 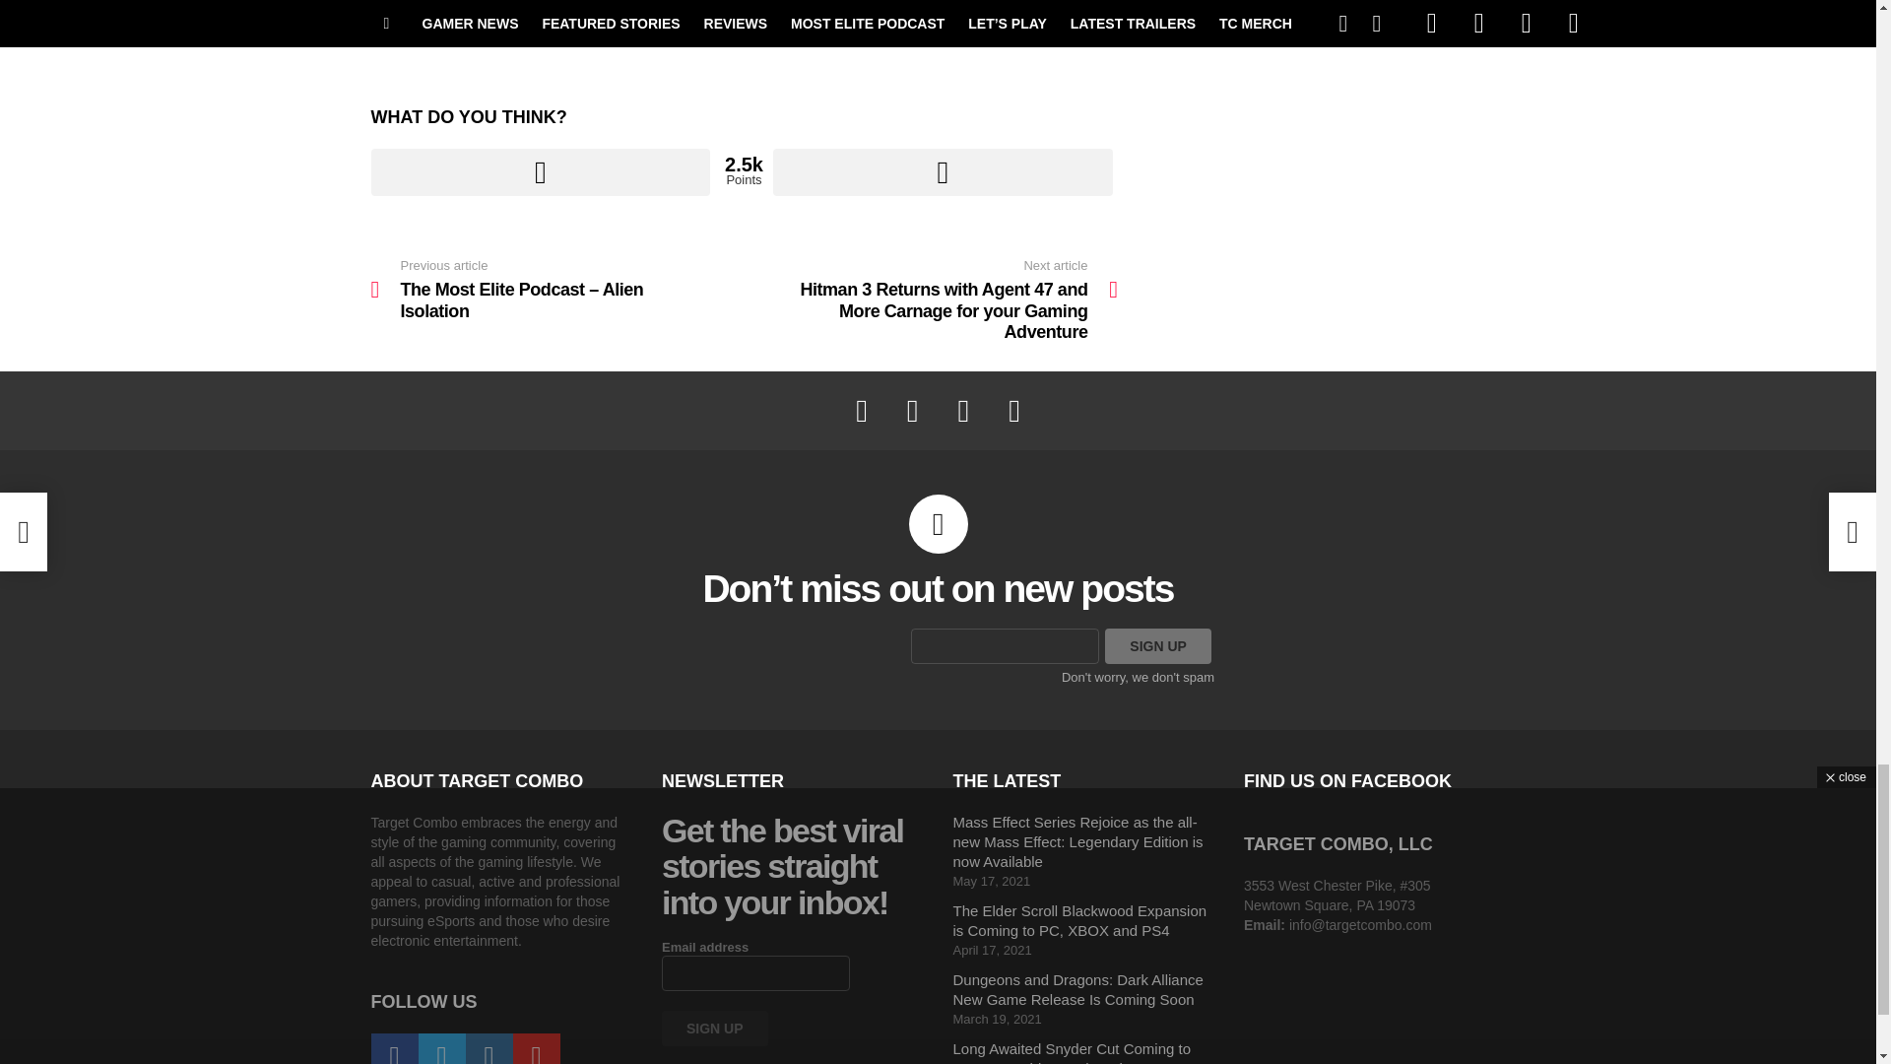 What do you see at coordinates (944, 171) in the screenshot?
I see `Upvote` at bounding box center [944, 171].